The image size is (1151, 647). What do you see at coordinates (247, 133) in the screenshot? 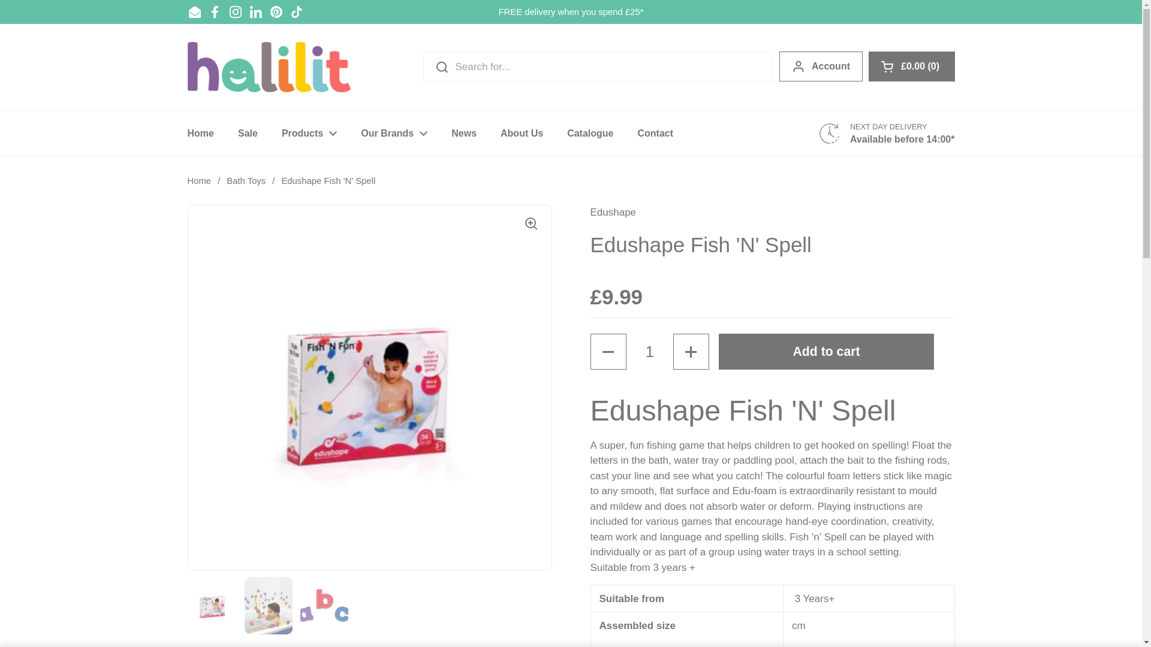
I see `Sale` at bounding box center [247, 133].